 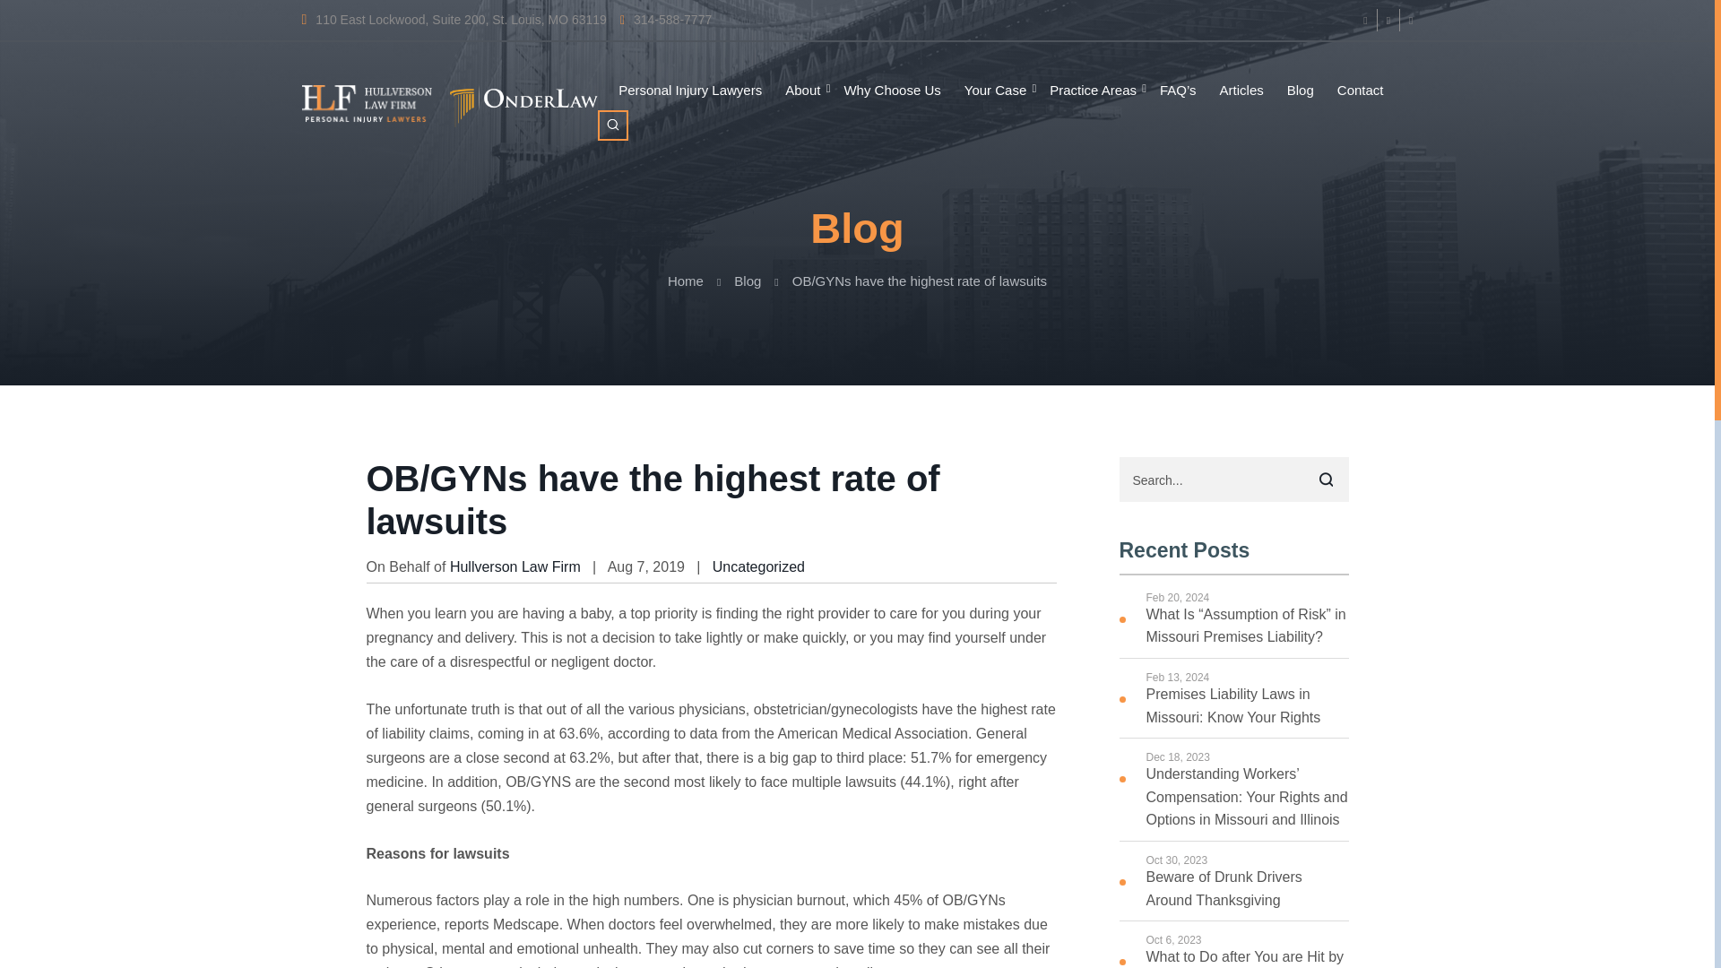 What do you see at coordinates (1093, 91) in the screenshot?
I see `Practice Areas` at bounding box center [1093, 91].